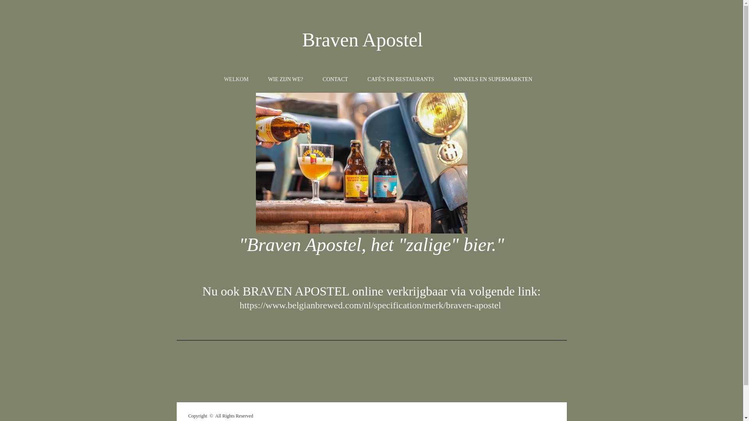 The width and height of the screenshot is (749, 421). I want to click on WELKOM, so click(236, 79).